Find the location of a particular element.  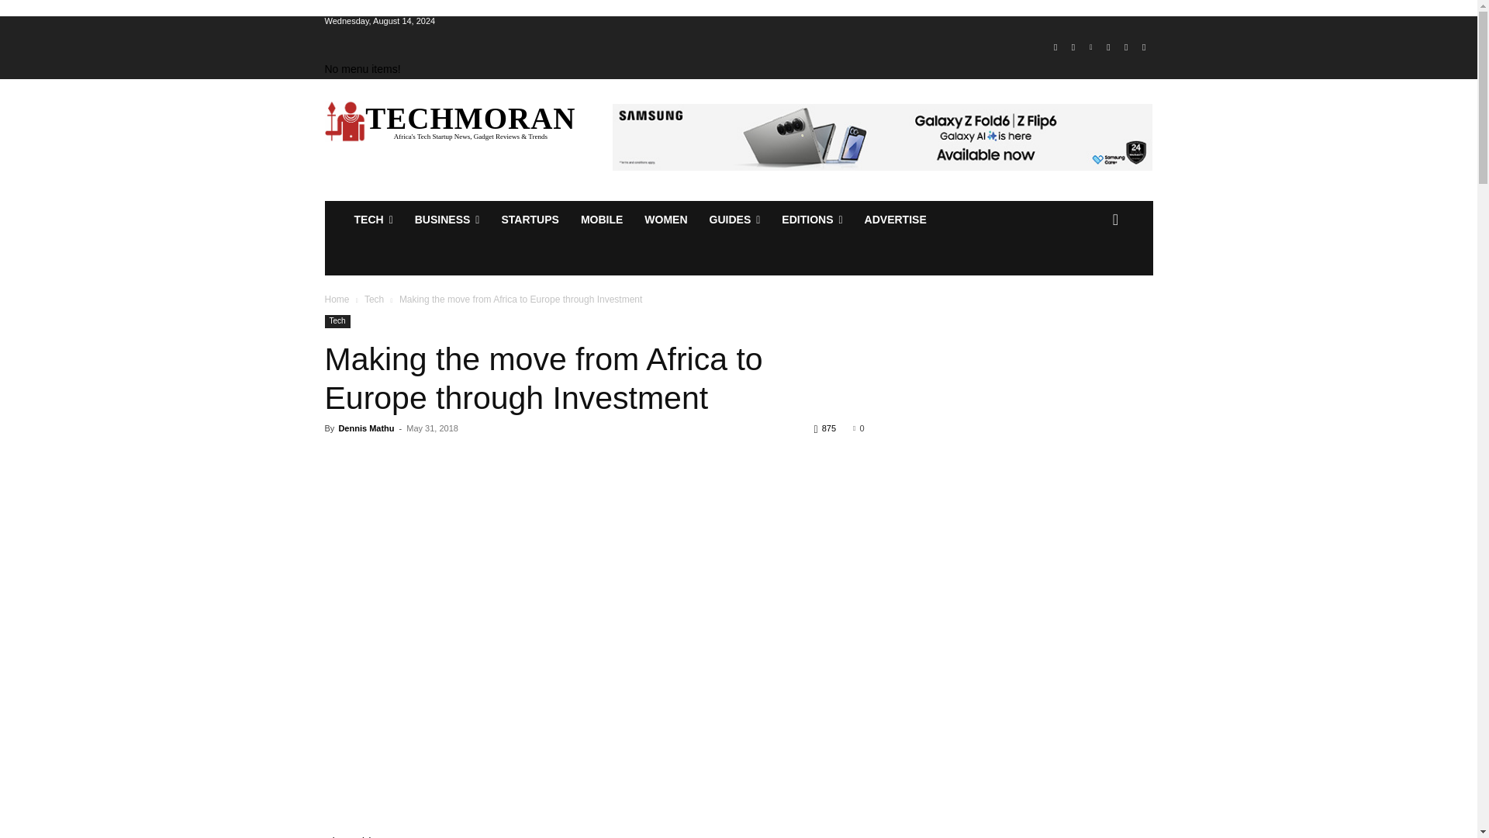

View all posts in Tech is located at coordinates (374, 300).